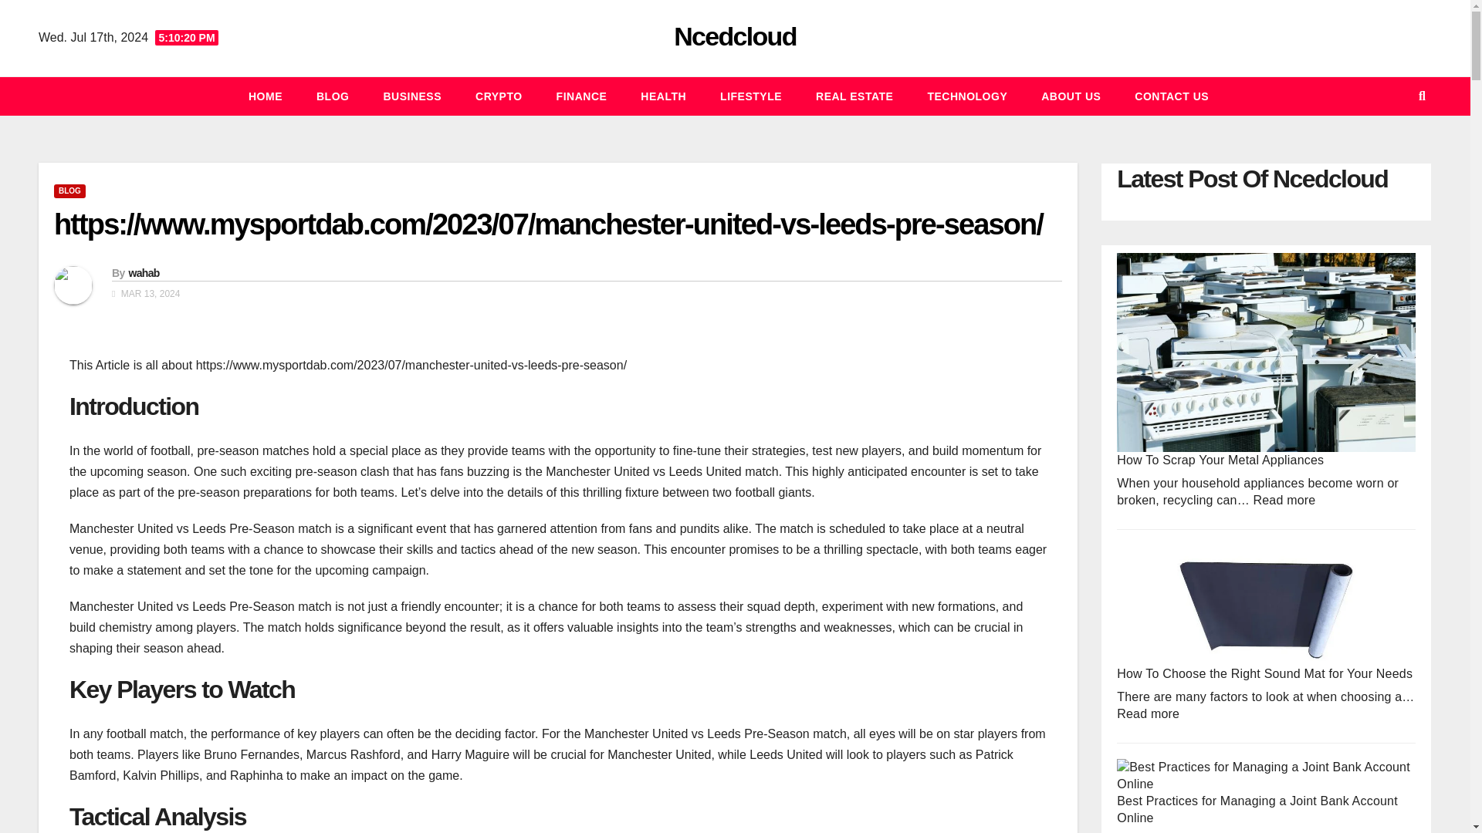  Describe the element at coordinates (332, 96) in the screenshot. I see `Blog` at that location.